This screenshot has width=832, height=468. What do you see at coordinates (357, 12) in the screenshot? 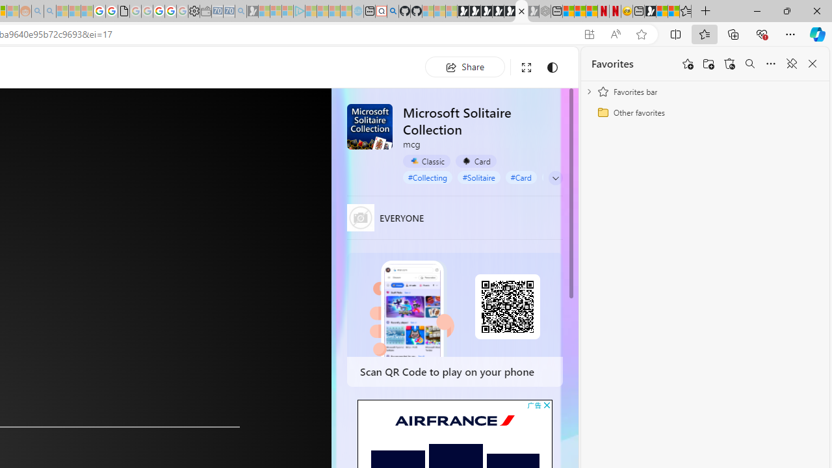
I see `Home | Sky Blue Bikes - Sky Blue Bikes - Sleeping` at bounding box center [357, 12].